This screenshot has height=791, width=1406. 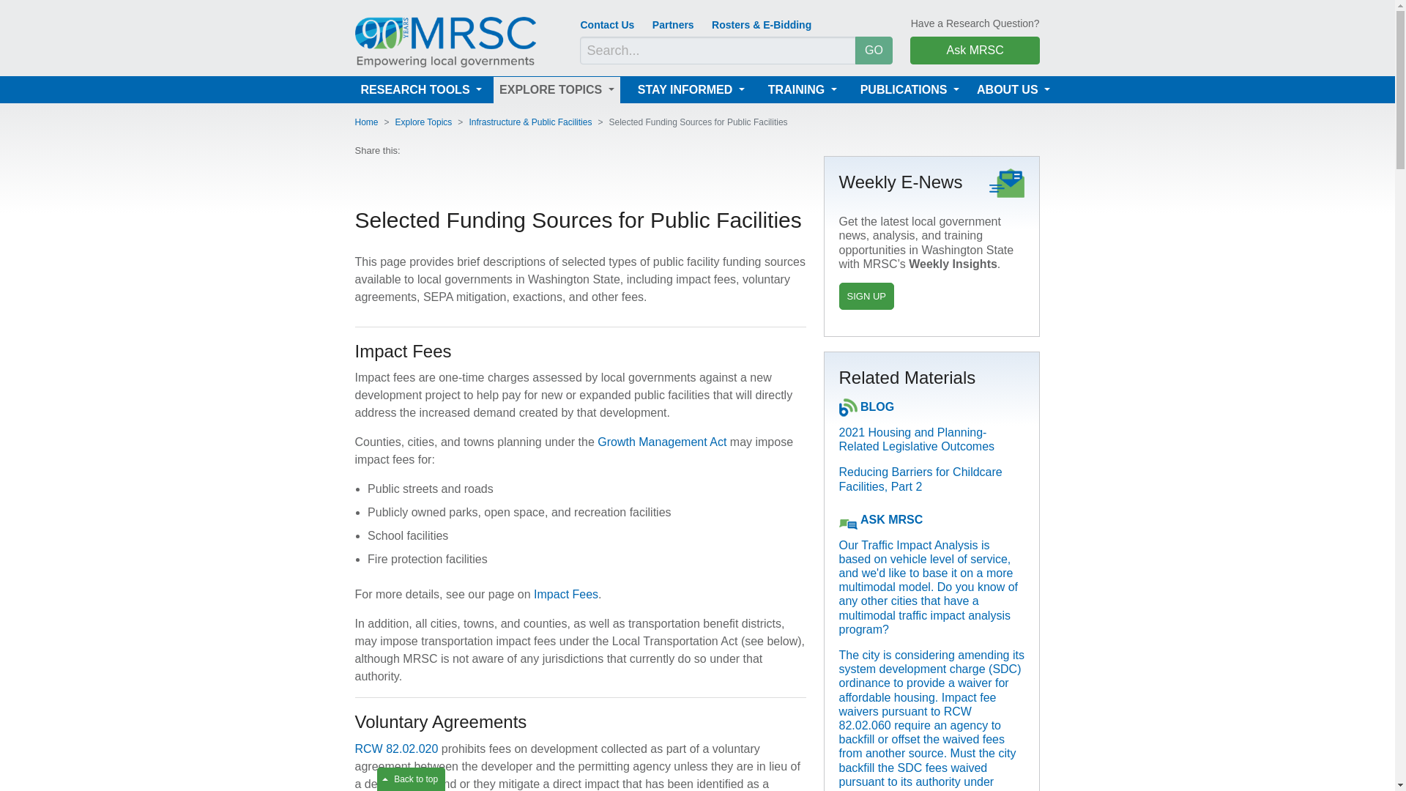 What do you see at coordinates (910, 89) in the screenshot?
I see `Publications` at bounding box center [910, 89].